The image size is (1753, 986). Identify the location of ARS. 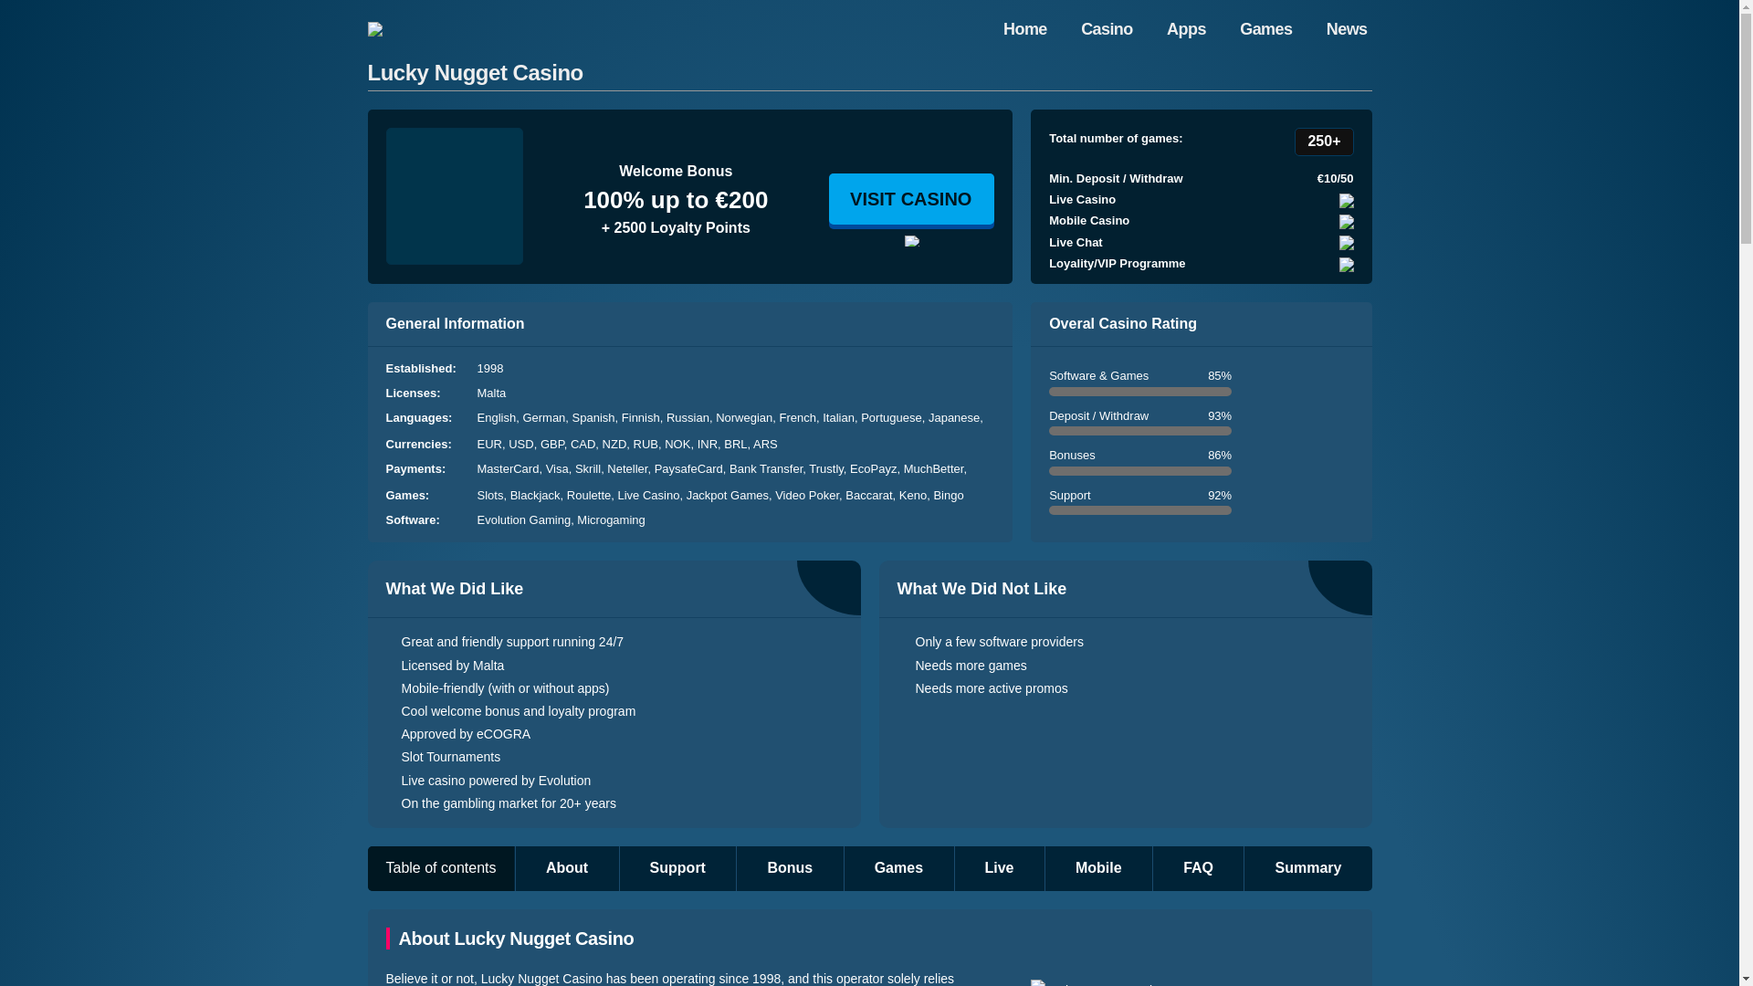
(765, 444).